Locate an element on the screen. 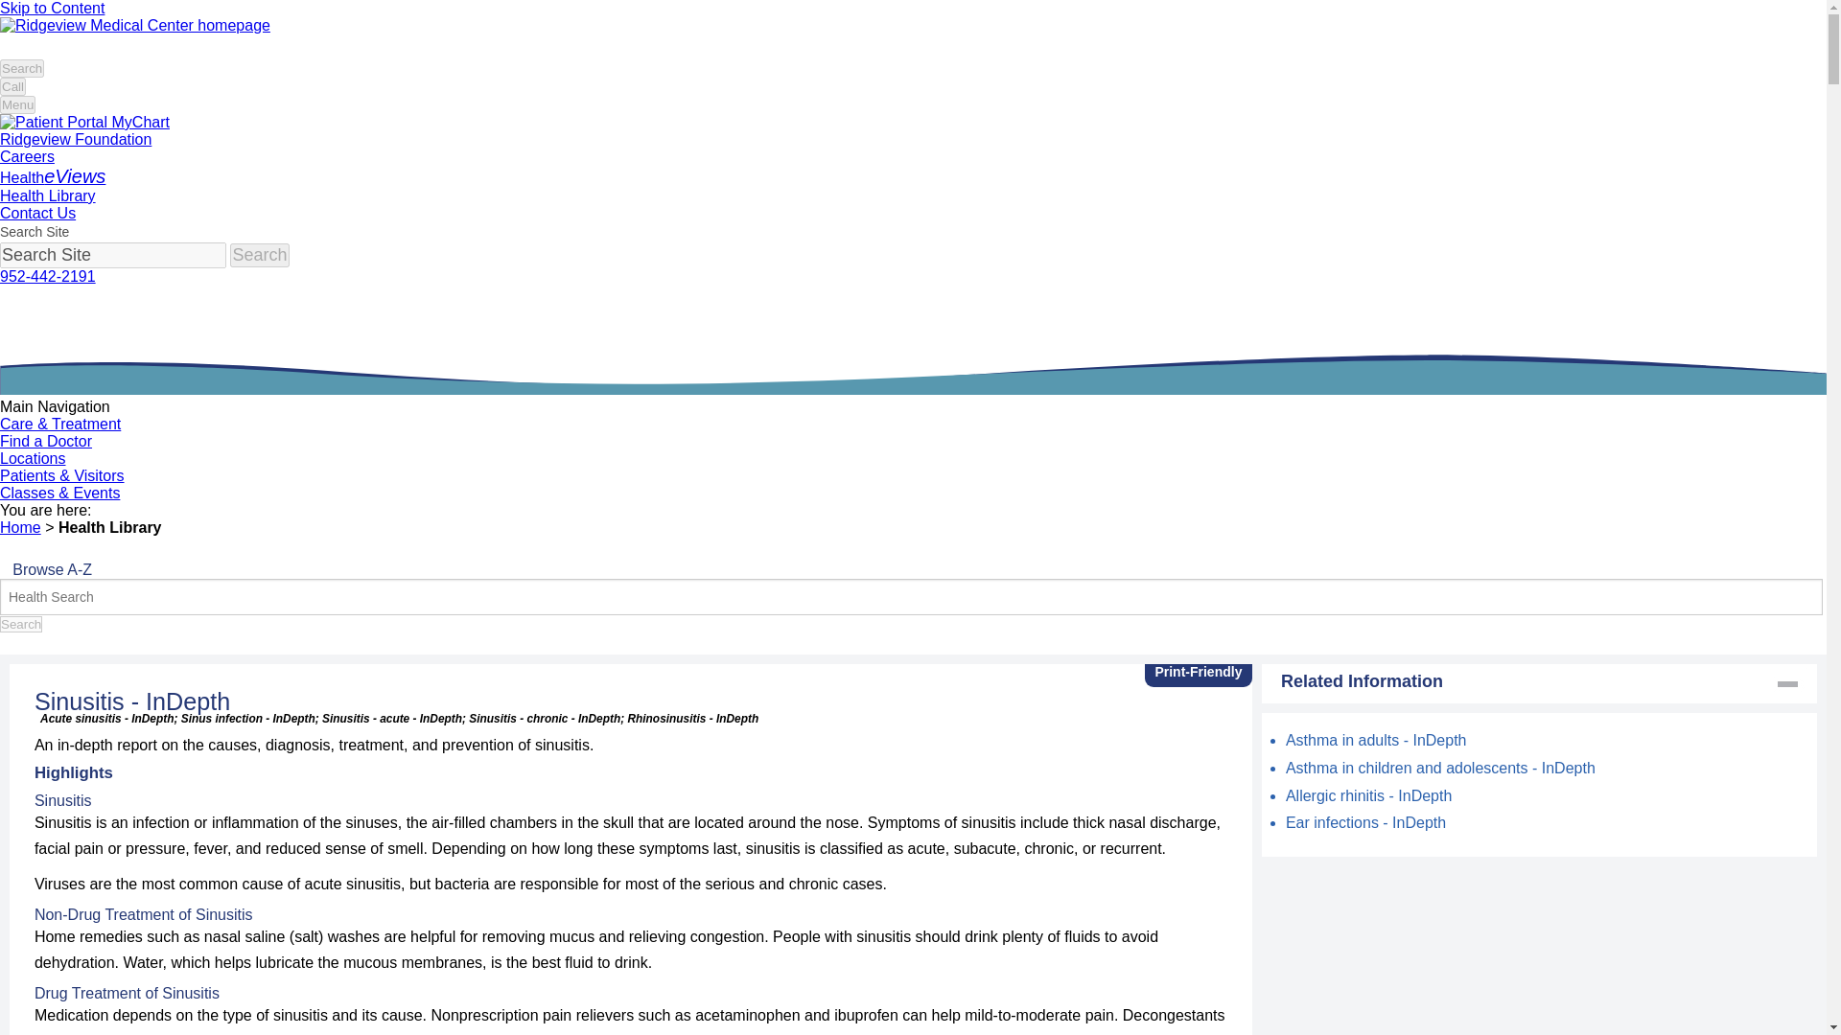 This screenshot has height=1035, width=1841. Search is located at coordinates (259, 255).